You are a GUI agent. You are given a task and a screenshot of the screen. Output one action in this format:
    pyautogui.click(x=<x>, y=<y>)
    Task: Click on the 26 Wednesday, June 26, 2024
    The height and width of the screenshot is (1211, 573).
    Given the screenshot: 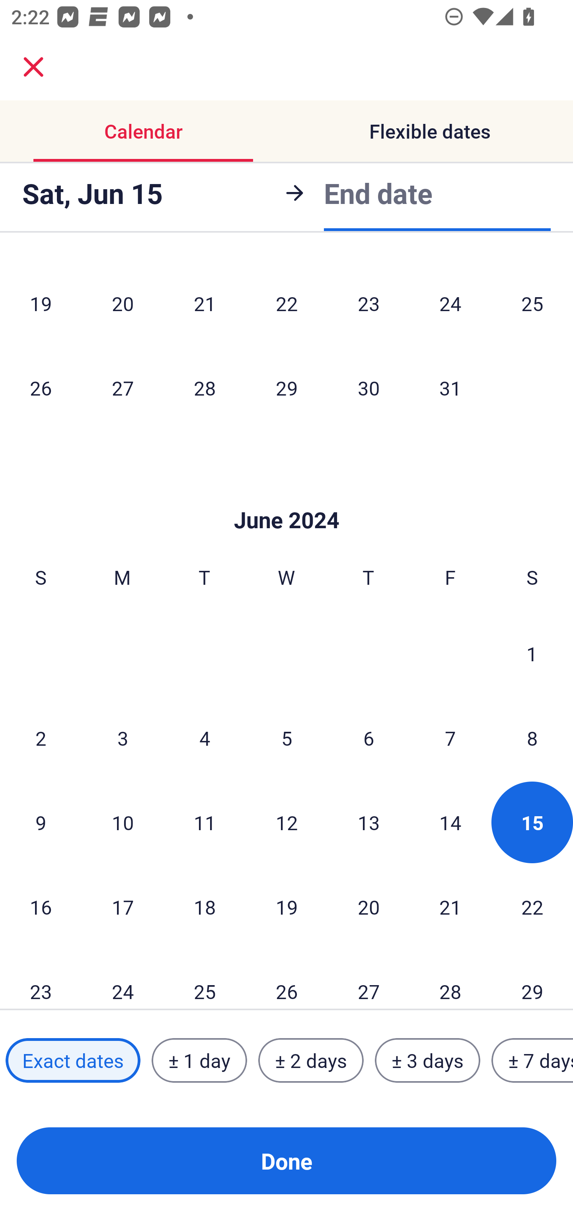 What is the action you would take?
    pyautogui.click(x=286, y=980)
    